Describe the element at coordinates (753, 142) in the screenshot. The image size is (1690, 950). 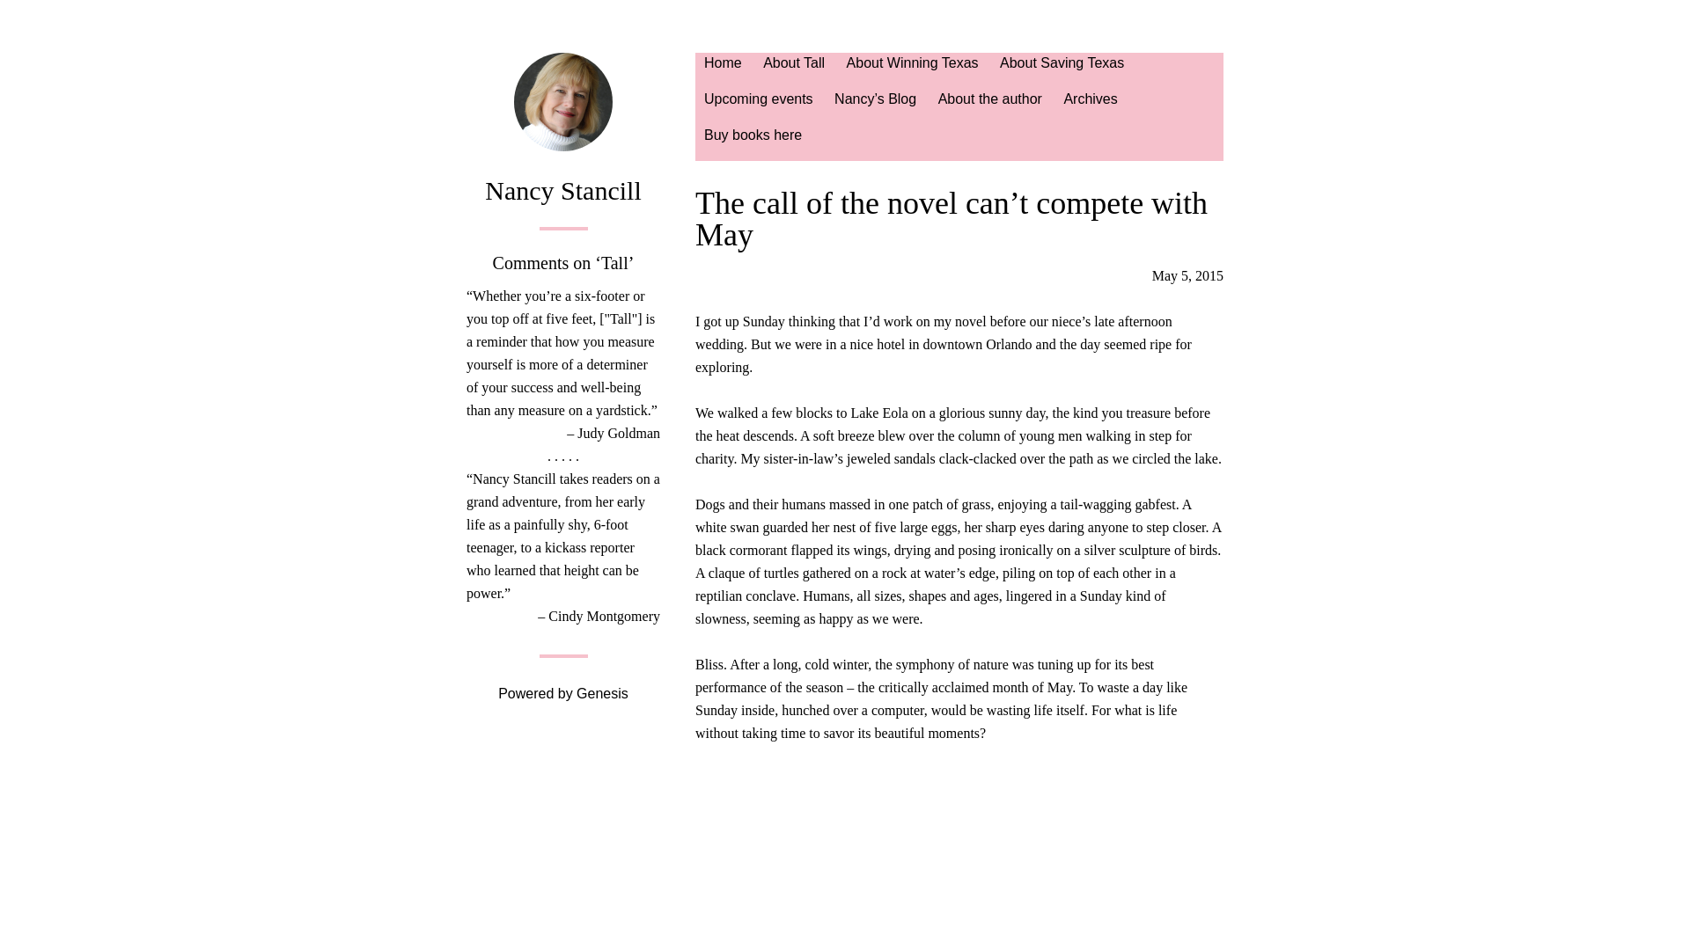
I see `Buy books here` at that location.